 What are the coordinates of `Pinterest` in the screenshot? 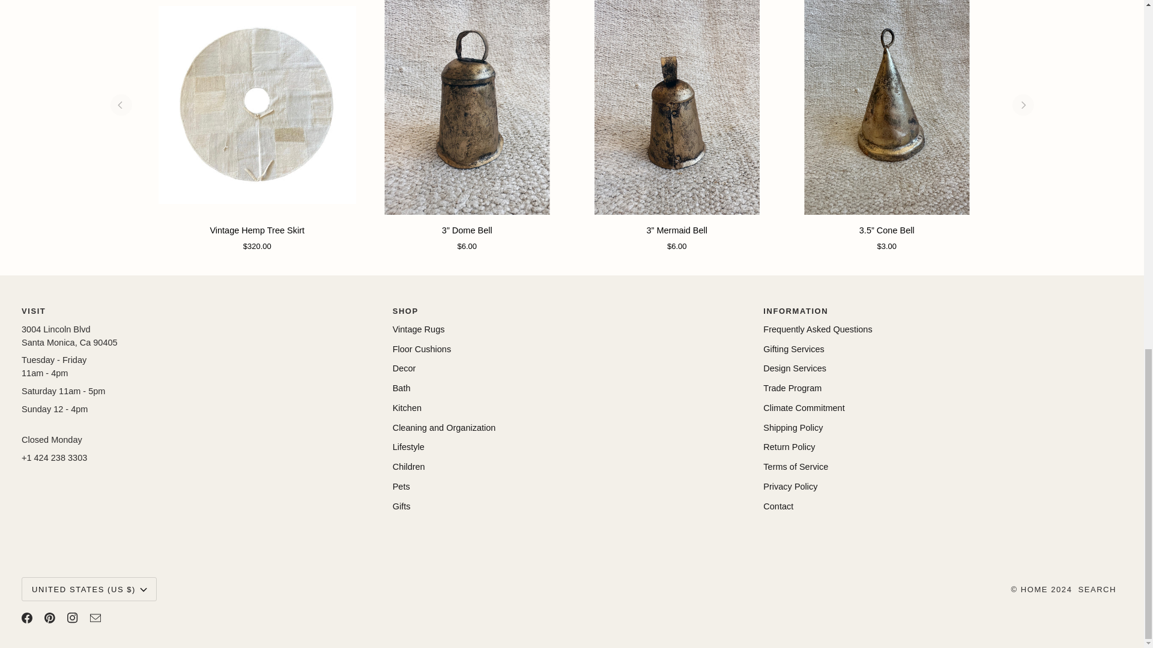 It's located at (50, 617).